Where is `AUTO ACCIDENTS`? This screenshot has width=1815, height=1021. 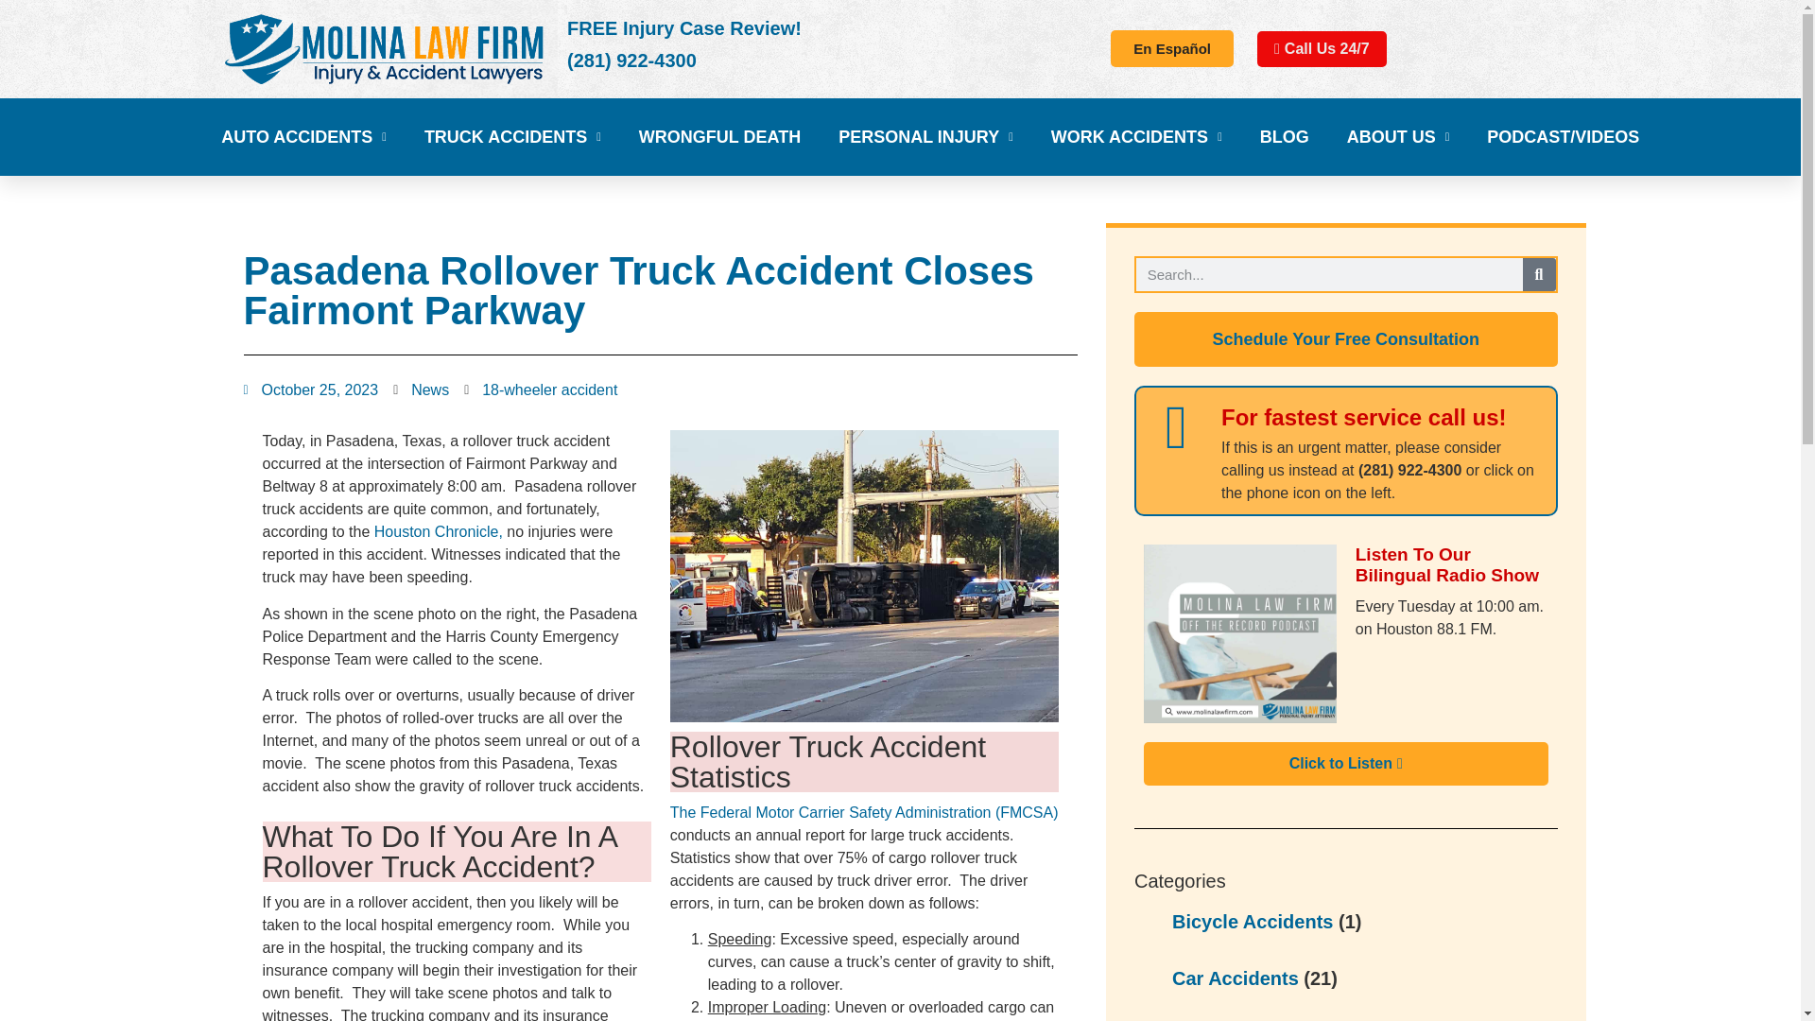 AUTO ACCIDENTS is located at coordinates (303, 138).